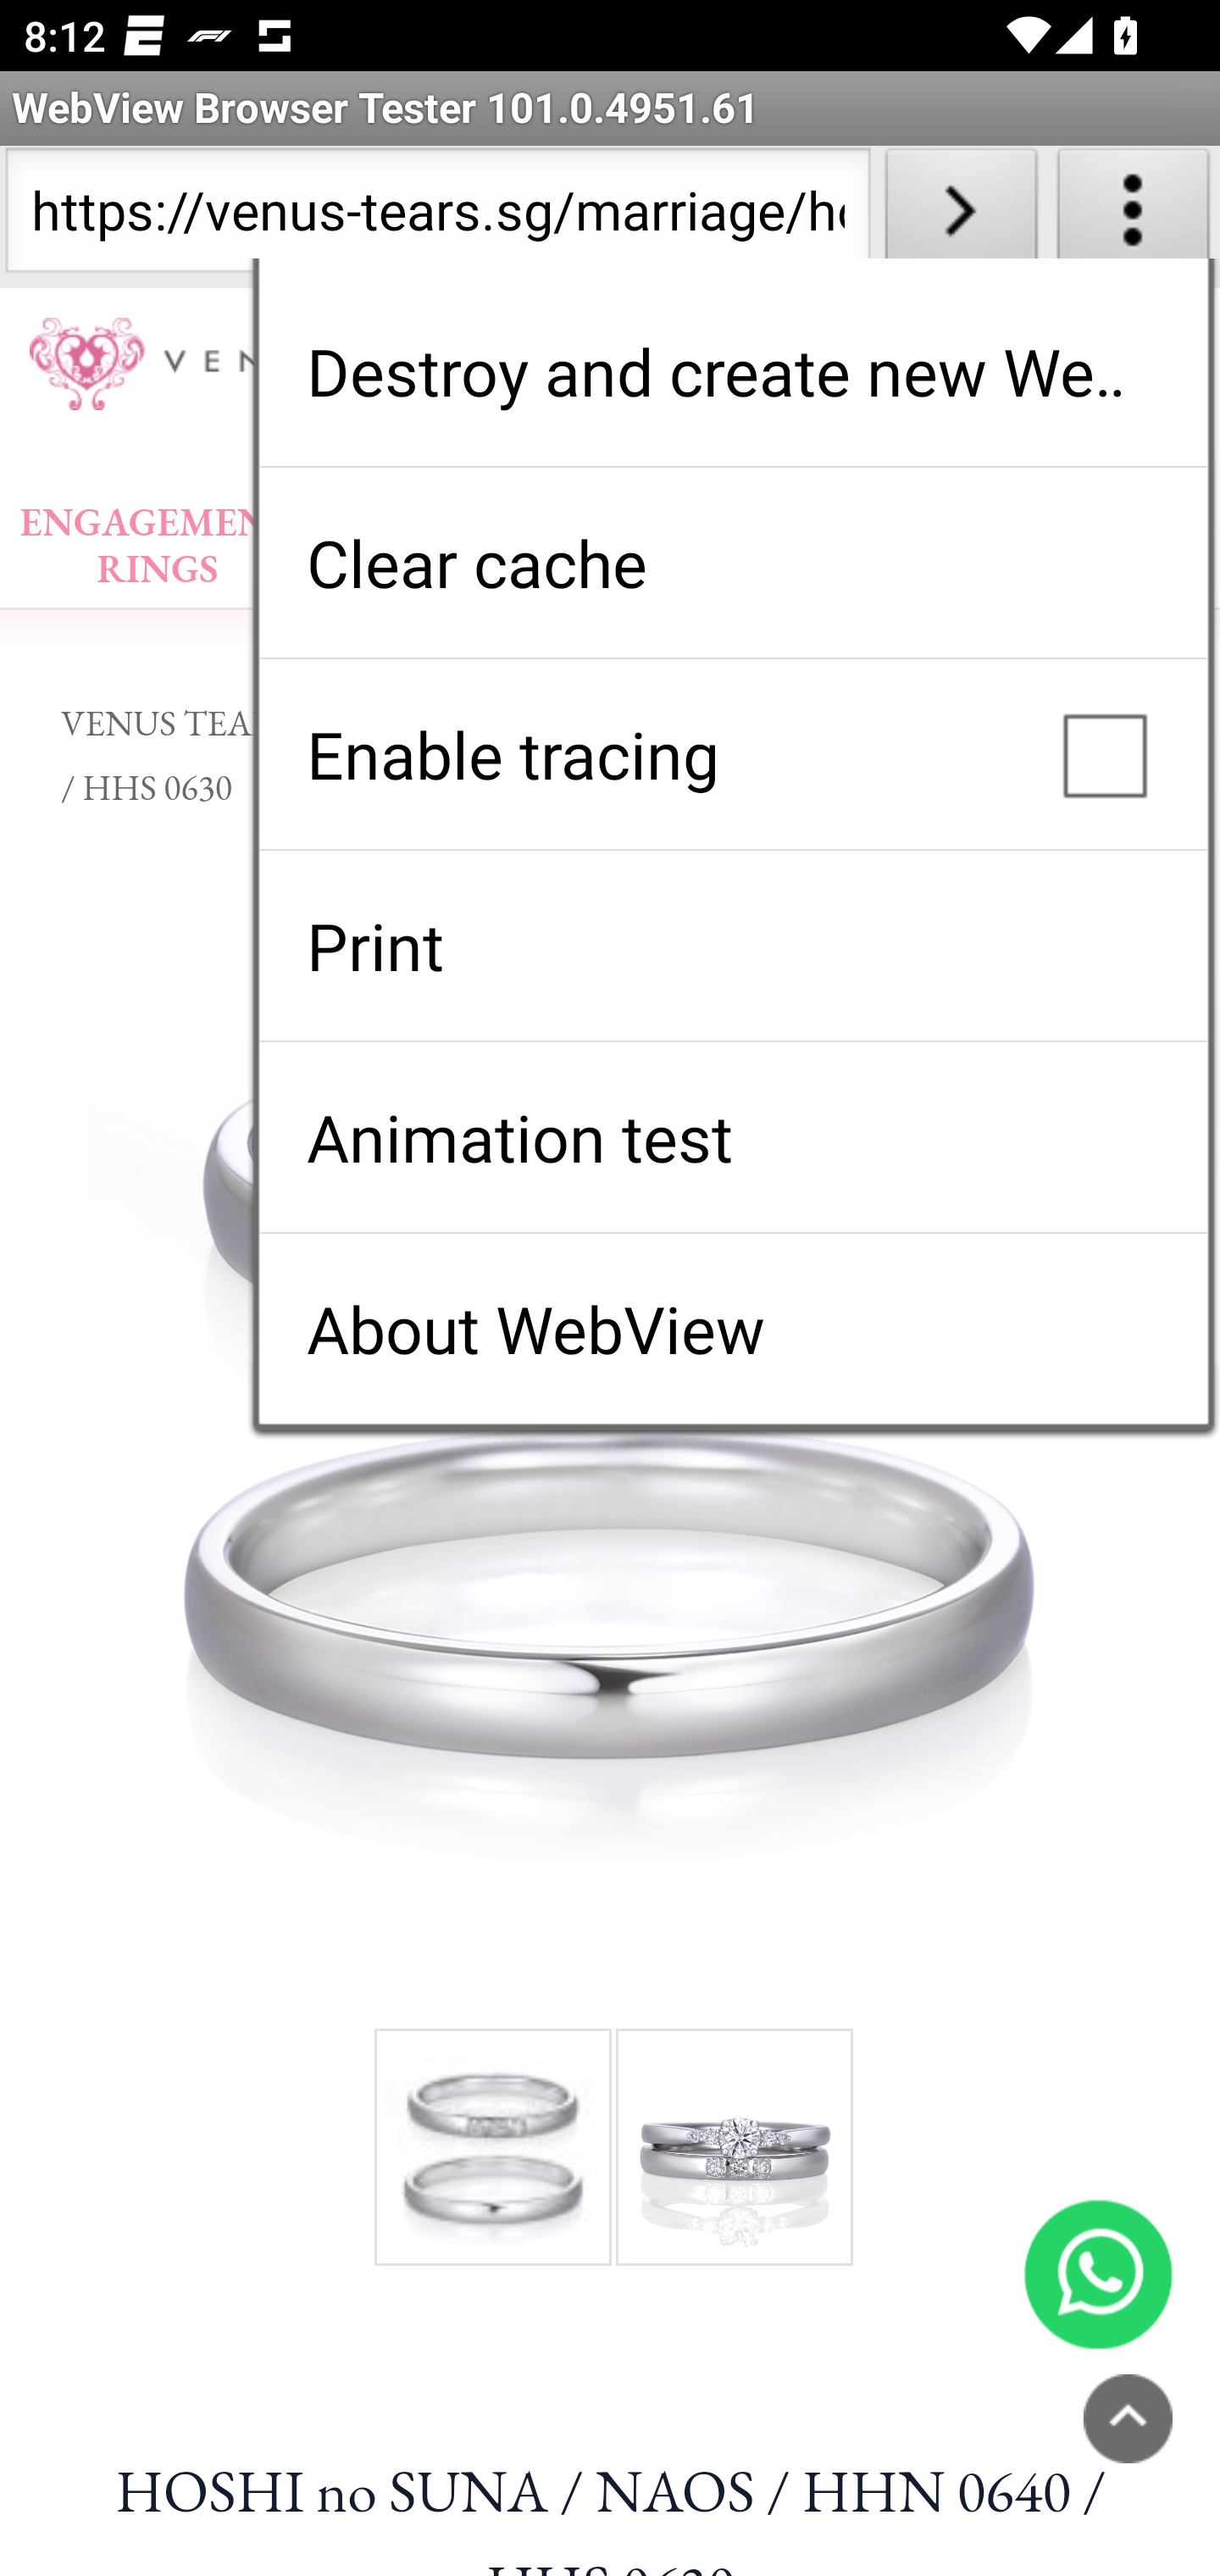 The width and height of the screenshot is (1220, 2576). Describe the element at coordinates (733, 754) in the screenshot. I see `Enable tracing` at that location.